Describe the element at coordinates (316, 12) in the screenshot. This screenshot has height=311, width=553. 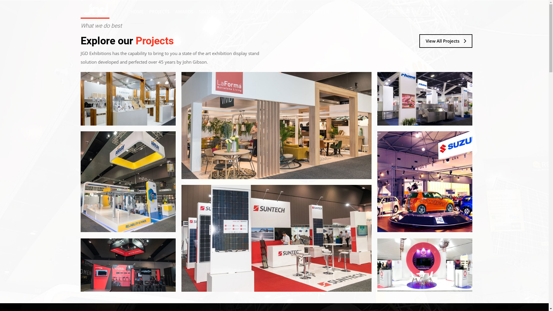
I see `CONTACT US` at that location.